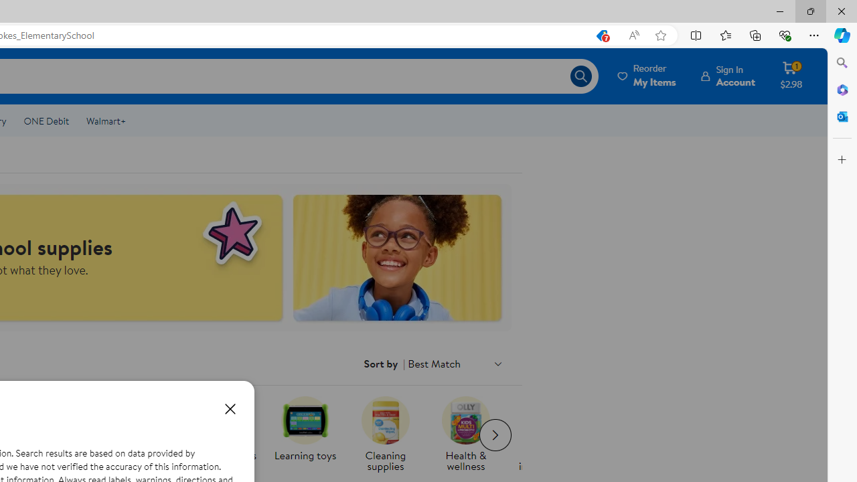 Image resolution: width=857 pixels, height=482 pixels. What do you see at coordinates (601, 35) in the screenshot?
I see `This site has coupons! Shopping in Microsoft Edge, 7` at bounding box center [601, 35].